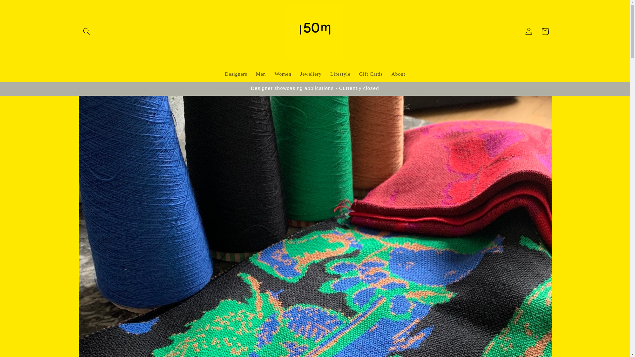 The image size is (635, 357). What do you see at coordinates (398, 74) in the screenshot?
I see `About` at bounding box center [398, 74].